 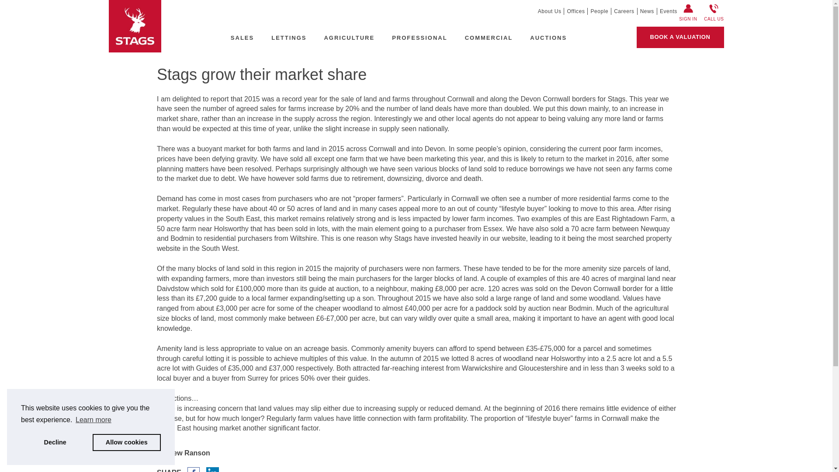 I want to click on Decline, so click(x=55, y=442).